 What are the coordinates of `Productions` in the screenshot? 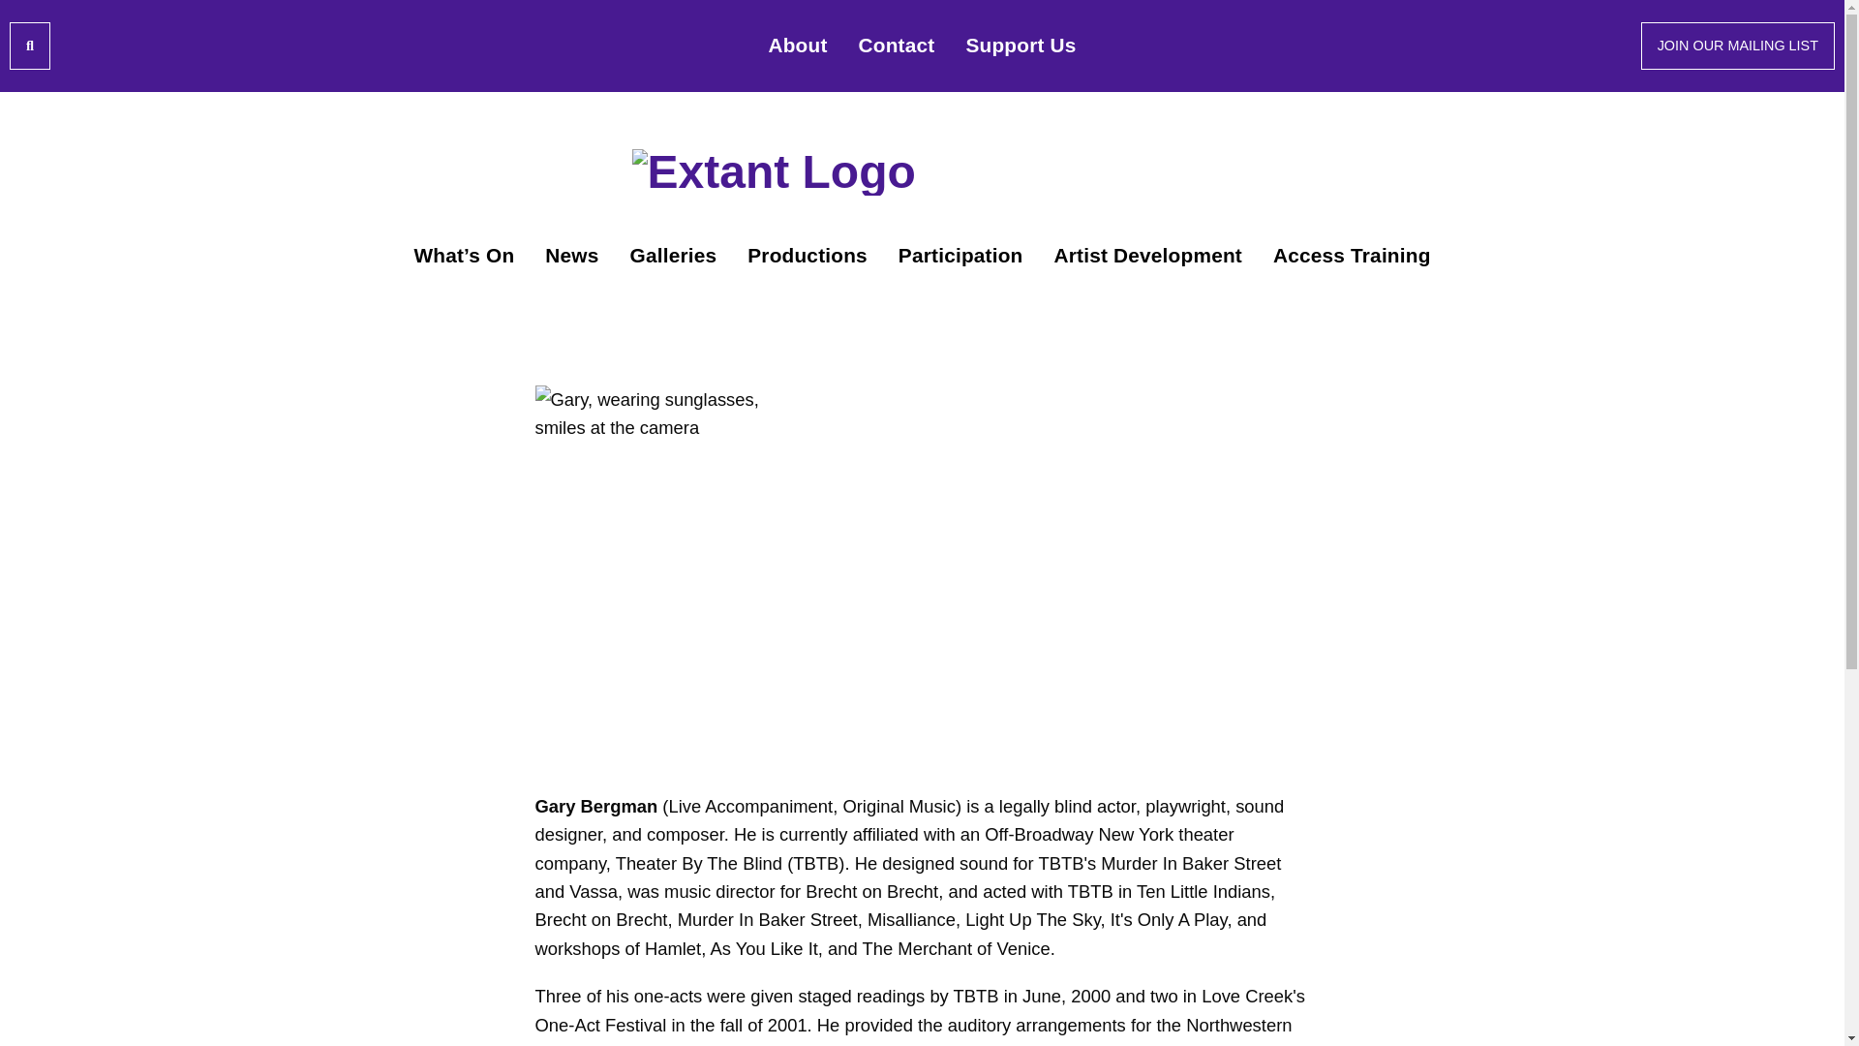 It's located at (808, 255).